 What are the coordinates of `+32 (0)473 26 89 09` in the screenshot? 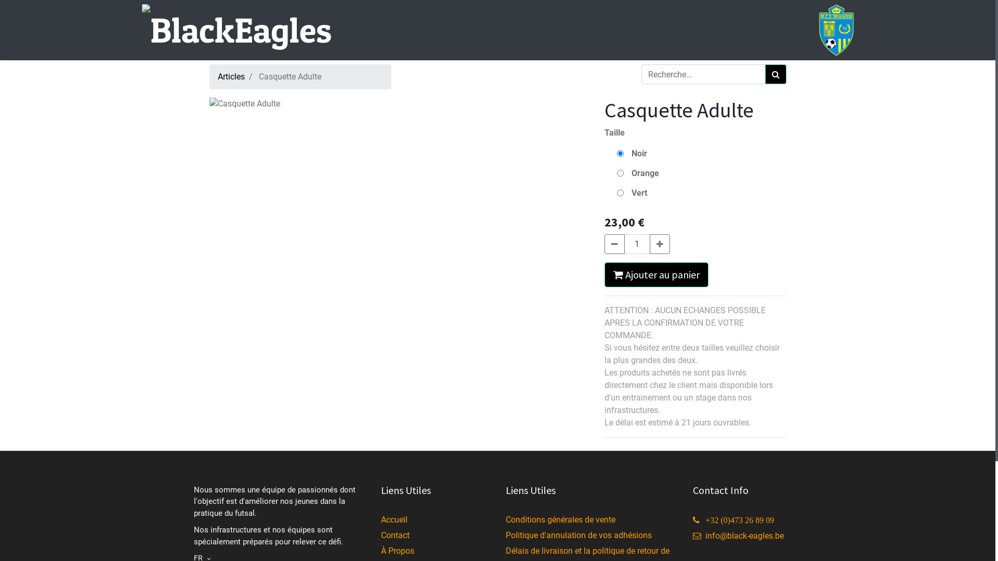 It's located at (733, 520).